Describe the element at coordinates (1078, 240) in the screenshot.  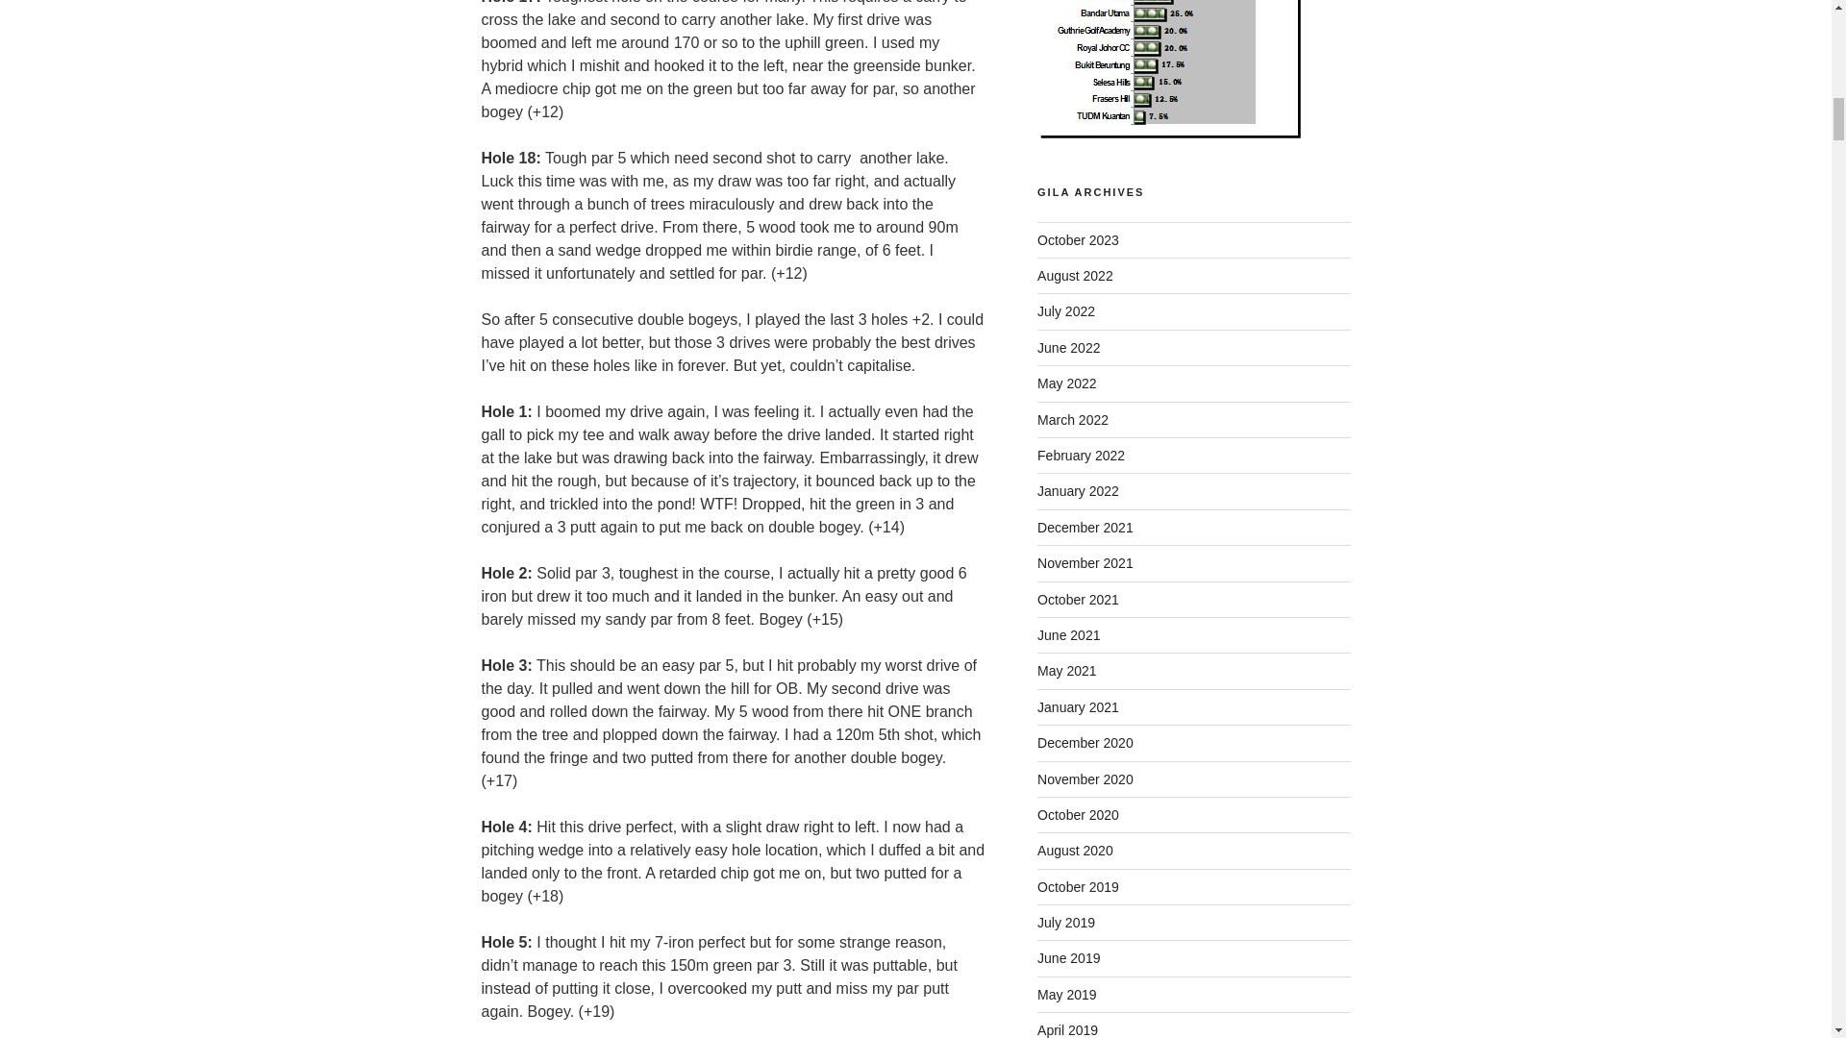
I see `October 2023` at that location.